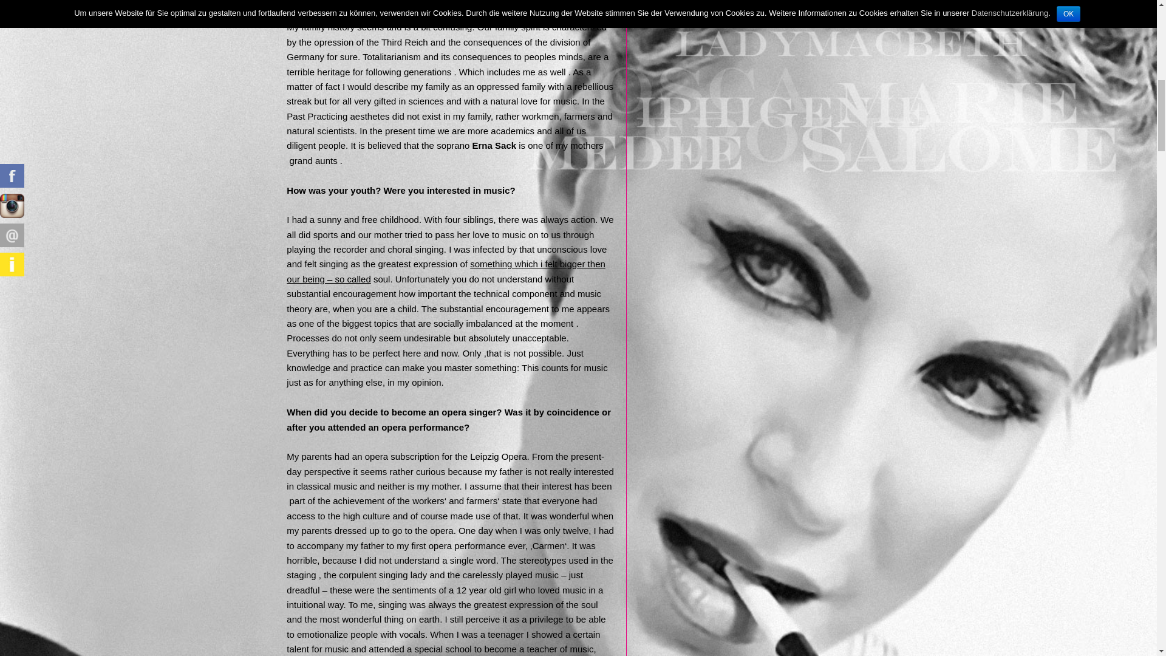  I want to click on recorder, so click(350, 249).